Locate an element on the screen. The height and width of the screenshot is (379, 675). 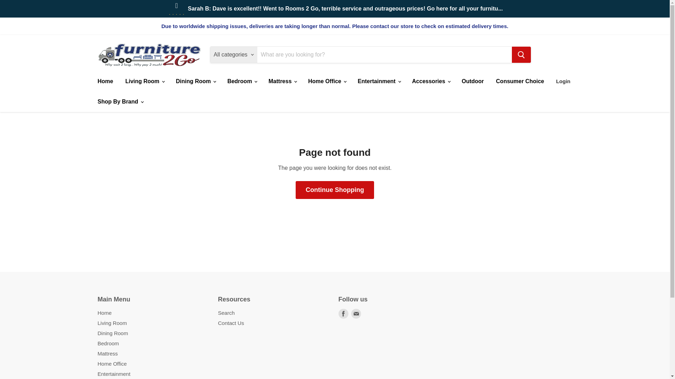
Home is located at coordinates (105, 81).